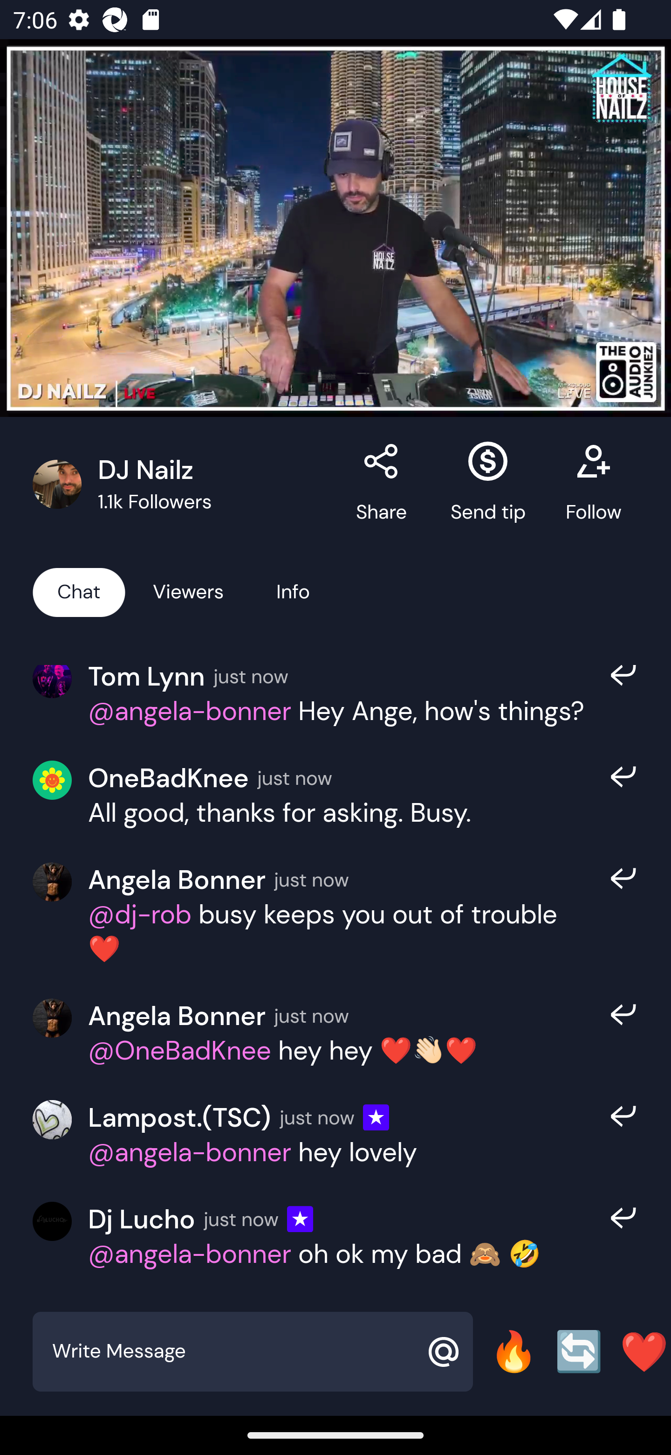 The image size is (671, 1455). Describe the element at coordinates (514, 1351) in the screenshot. I see `🔥` at that location.